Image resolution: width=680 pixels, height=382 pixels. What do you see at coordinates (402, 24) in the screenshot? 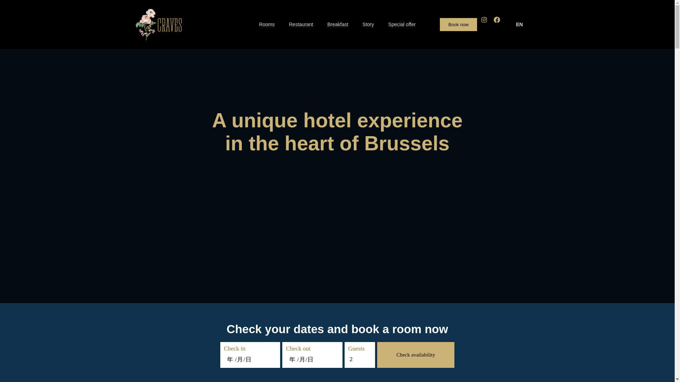
I see `Special offer` at bounding box center [402, 24].